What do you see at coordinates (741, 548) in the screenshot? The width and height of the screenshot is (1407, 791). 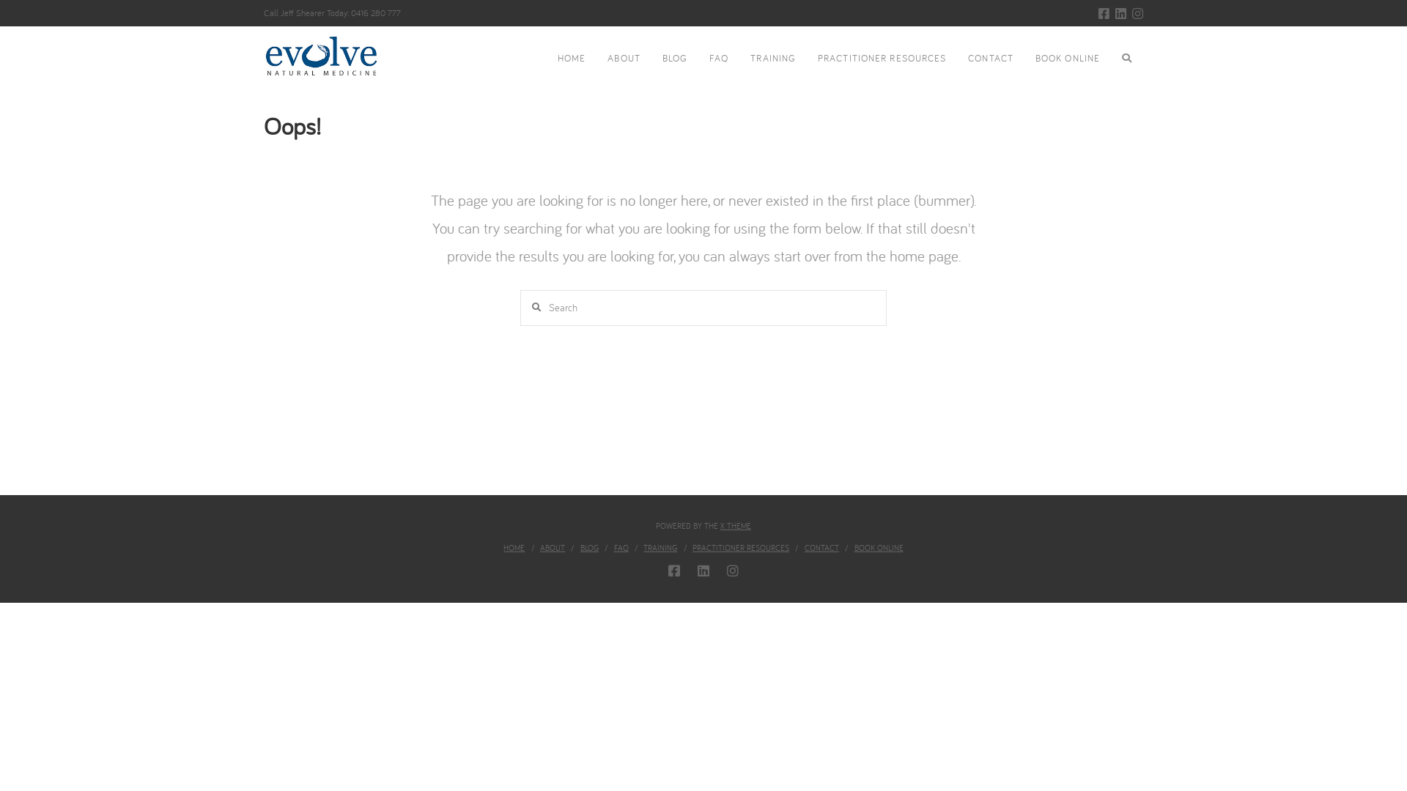 I see `PRACTITIONER RESOURCES` at bounding box center [741, 548].